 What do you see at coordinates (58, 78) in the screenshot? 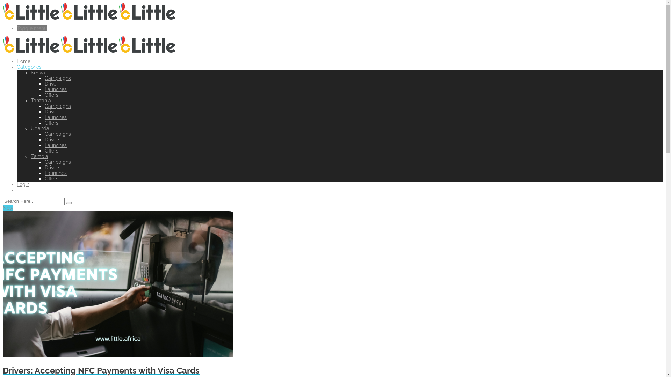
I see `Campaigns` at bounding box center [58, 78].